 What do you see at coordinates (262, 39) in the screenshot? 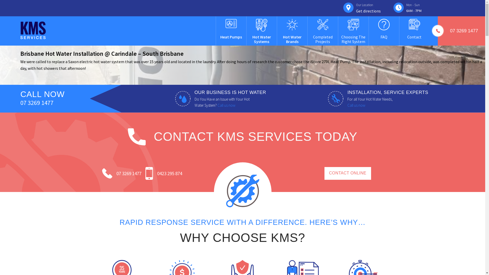
I see `Hot Water Systems` at bounding box center [262, 39].